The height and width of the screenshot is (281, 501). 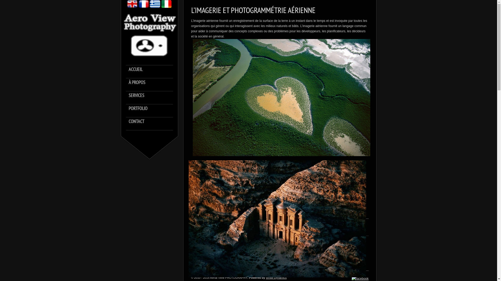 I want to click on SERVICES, so click(x=152, y=98).